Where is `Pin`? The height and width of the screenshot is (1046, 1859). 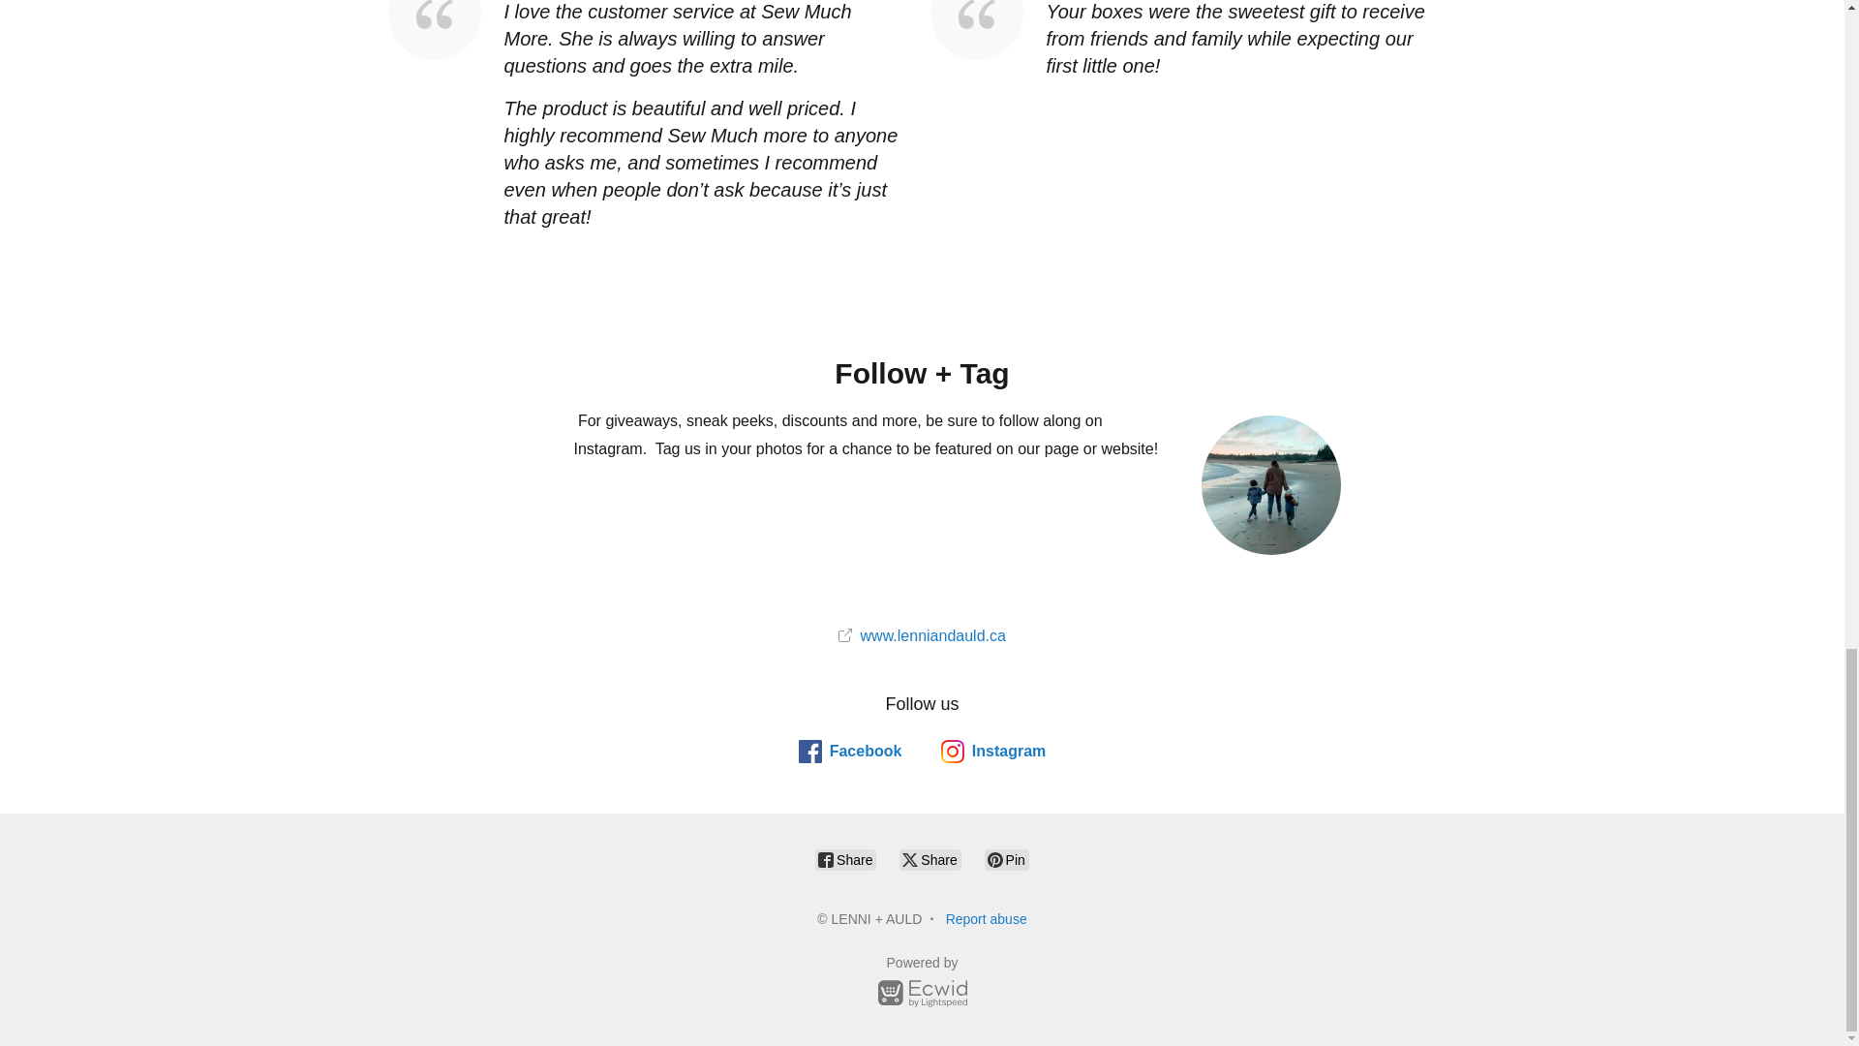 Pin is located at coordinates (1007, 859).